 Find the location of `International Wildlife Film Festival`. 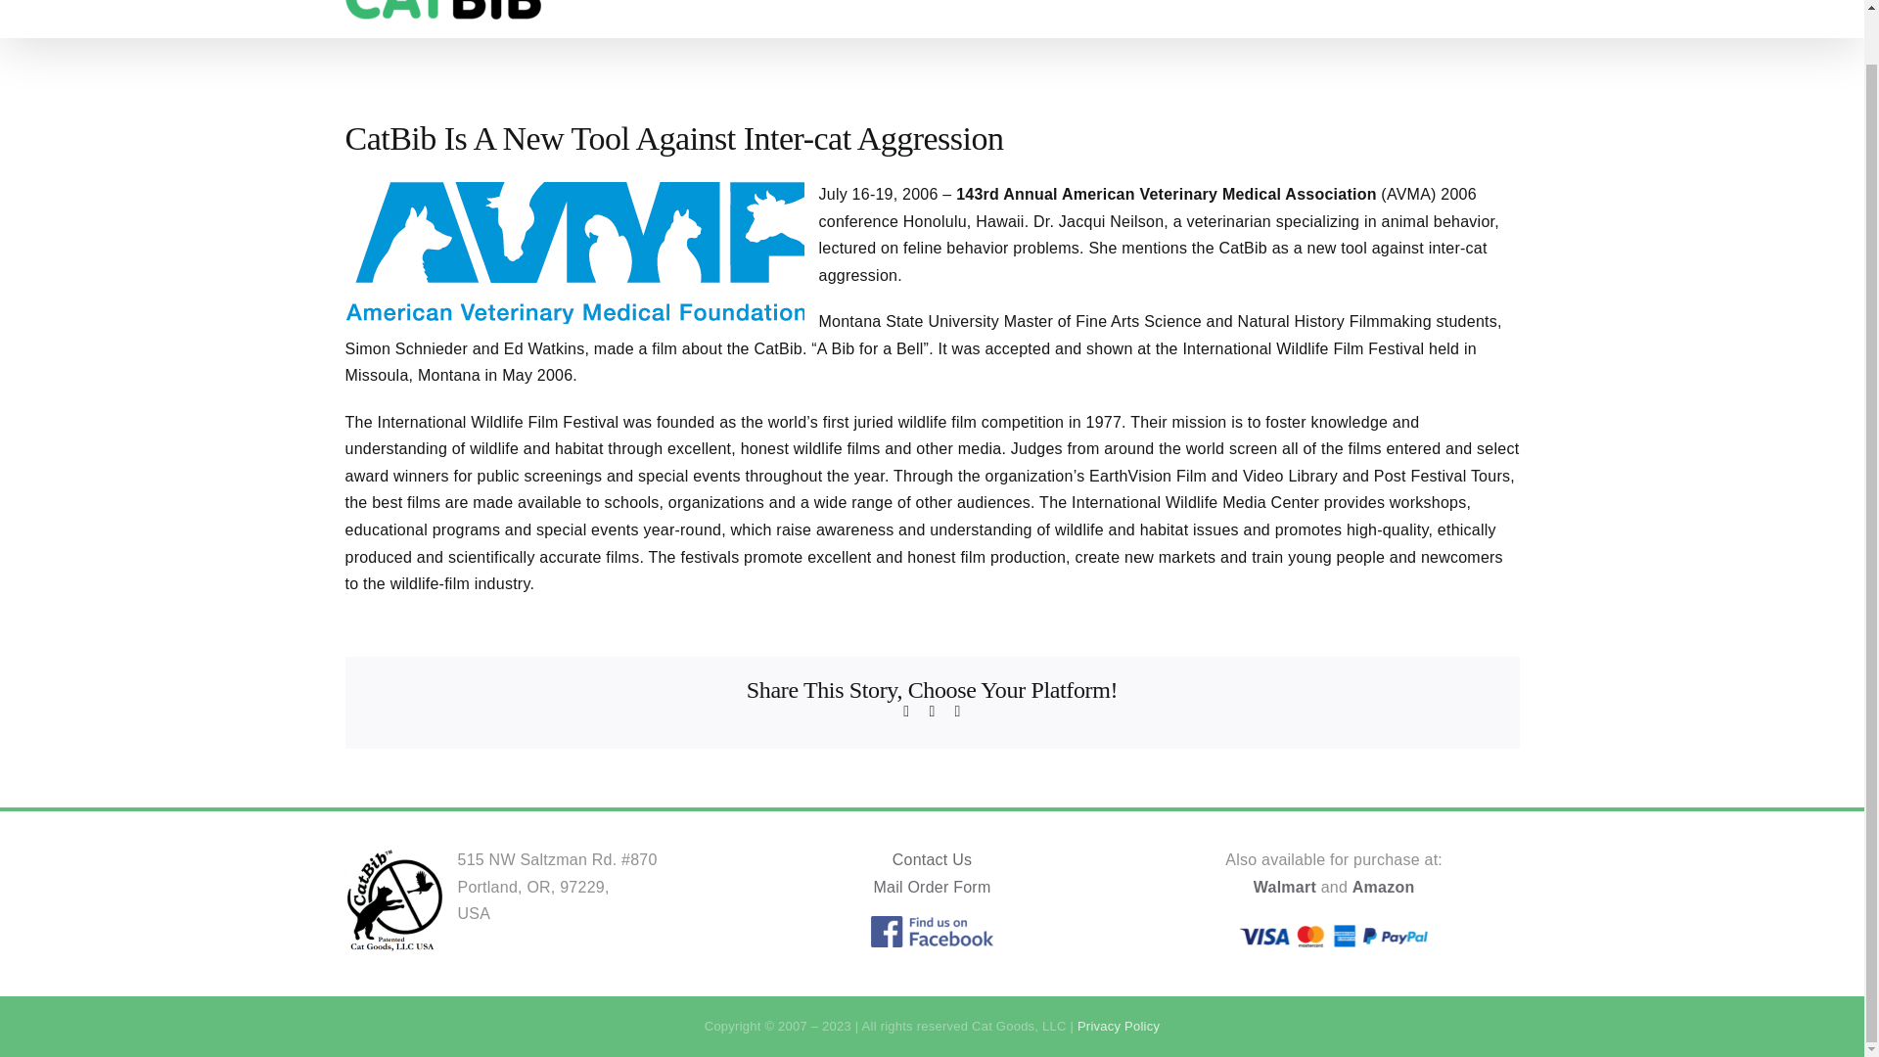

International Wildlife Film Festival is located at coordinates (1303, 348).